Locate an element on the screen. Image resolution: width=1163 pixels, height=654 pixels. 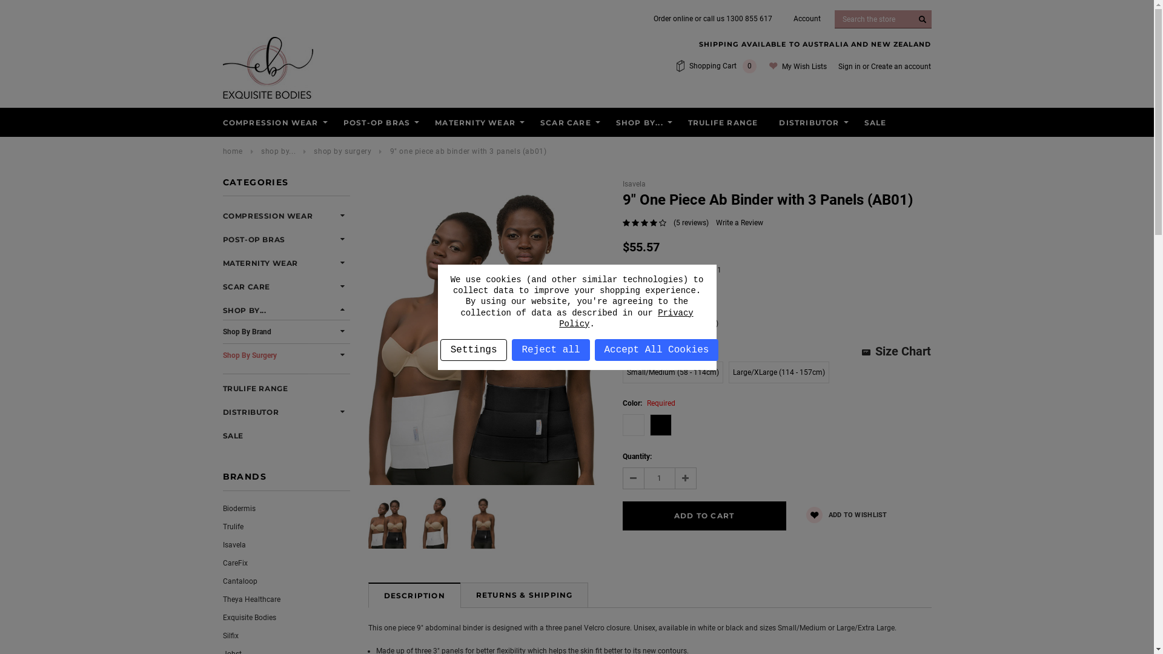
9" one piece ab binder with 3 panels (ab01) is located at coordinates (469, 151).